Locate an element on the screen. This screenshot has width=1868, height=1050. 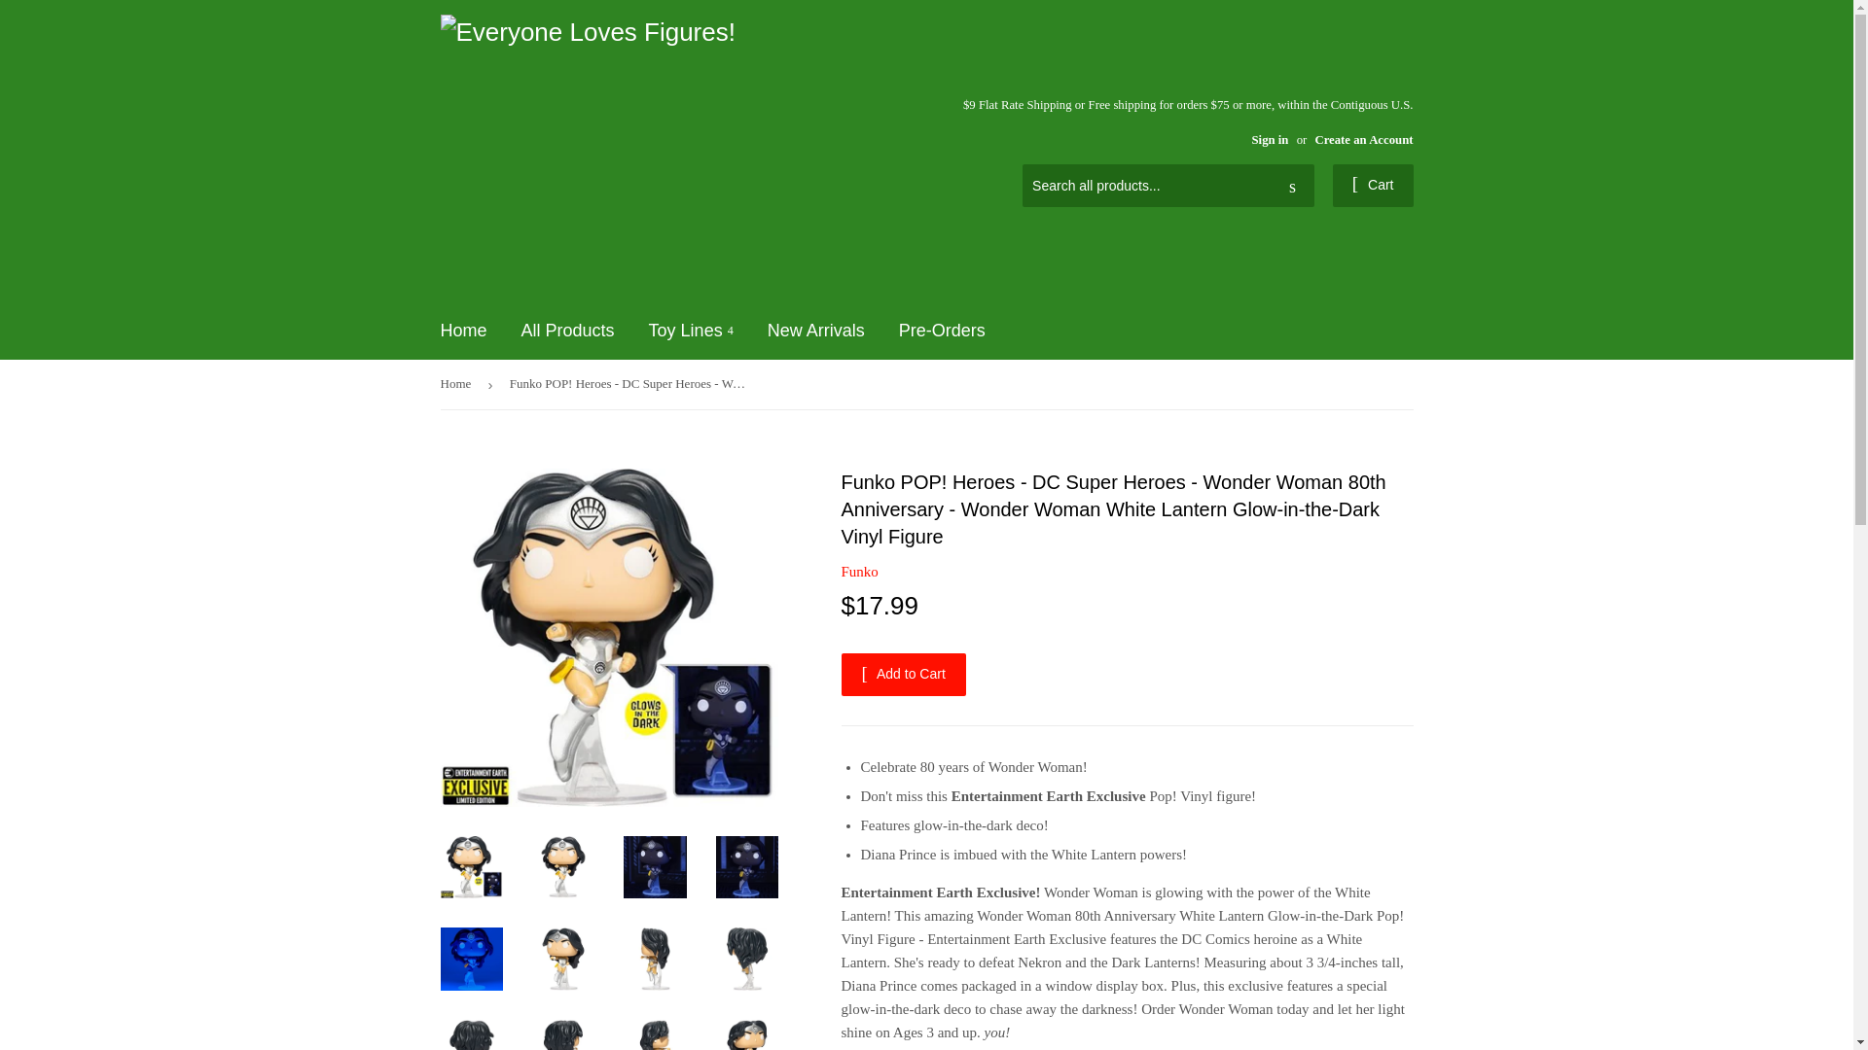
Toy Lines is located at coordinates (691, 331).